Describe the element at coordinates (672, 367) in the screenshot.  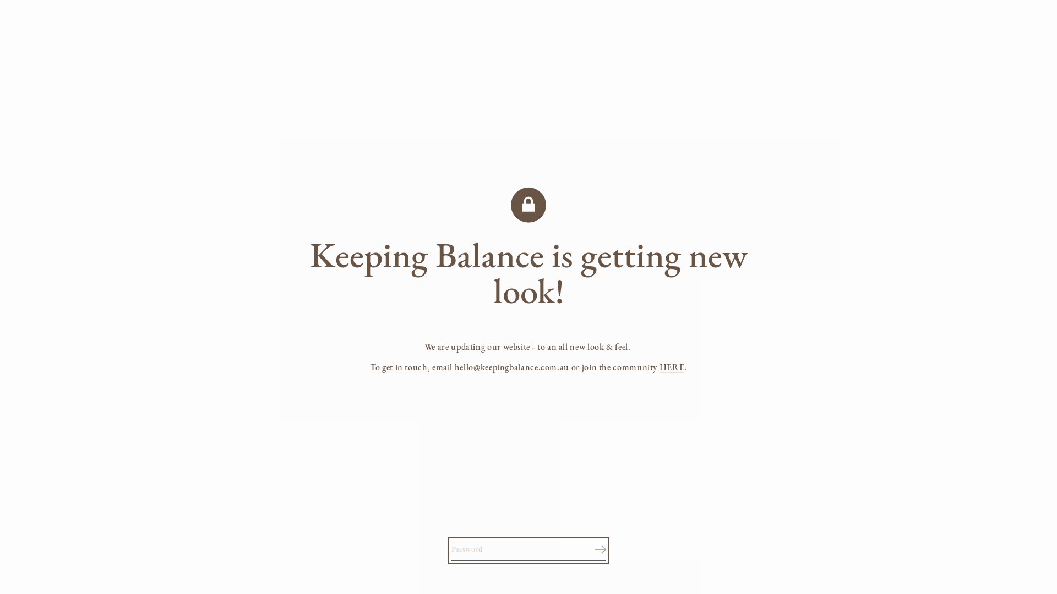
I see `HERE` at that location.